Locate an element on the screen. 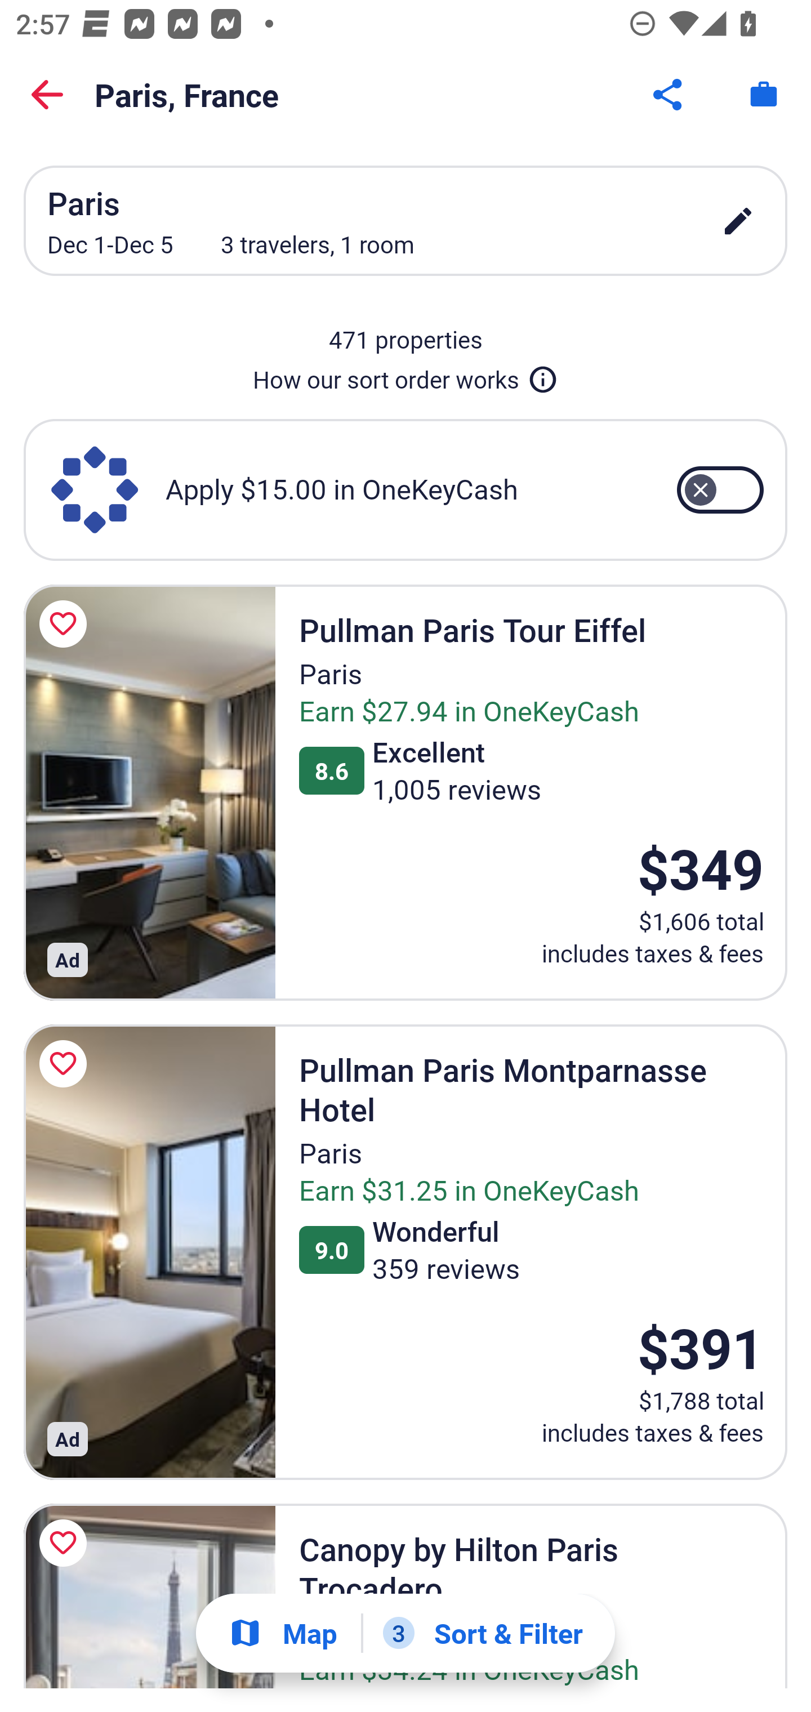 Image resolution: width=811 pixels, height=1712 pixels. Trips. Button is located at coordinates (764, 95).